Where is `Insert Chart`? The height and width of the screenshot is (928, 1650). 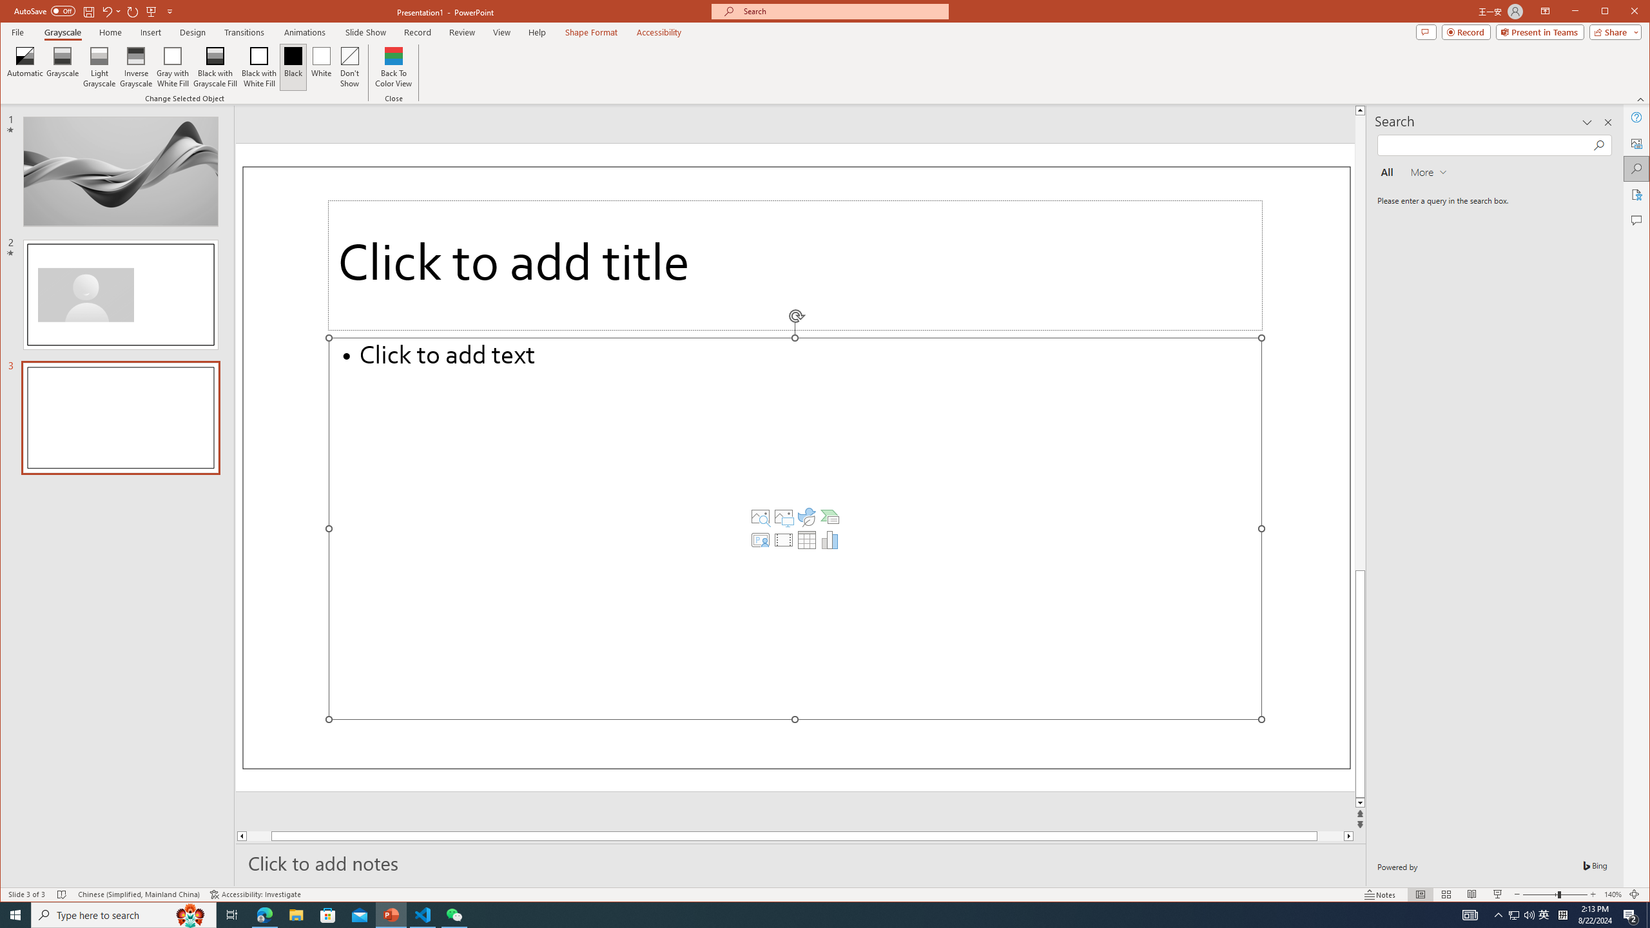 Insert Chart is located at coordinates (1360, 803).